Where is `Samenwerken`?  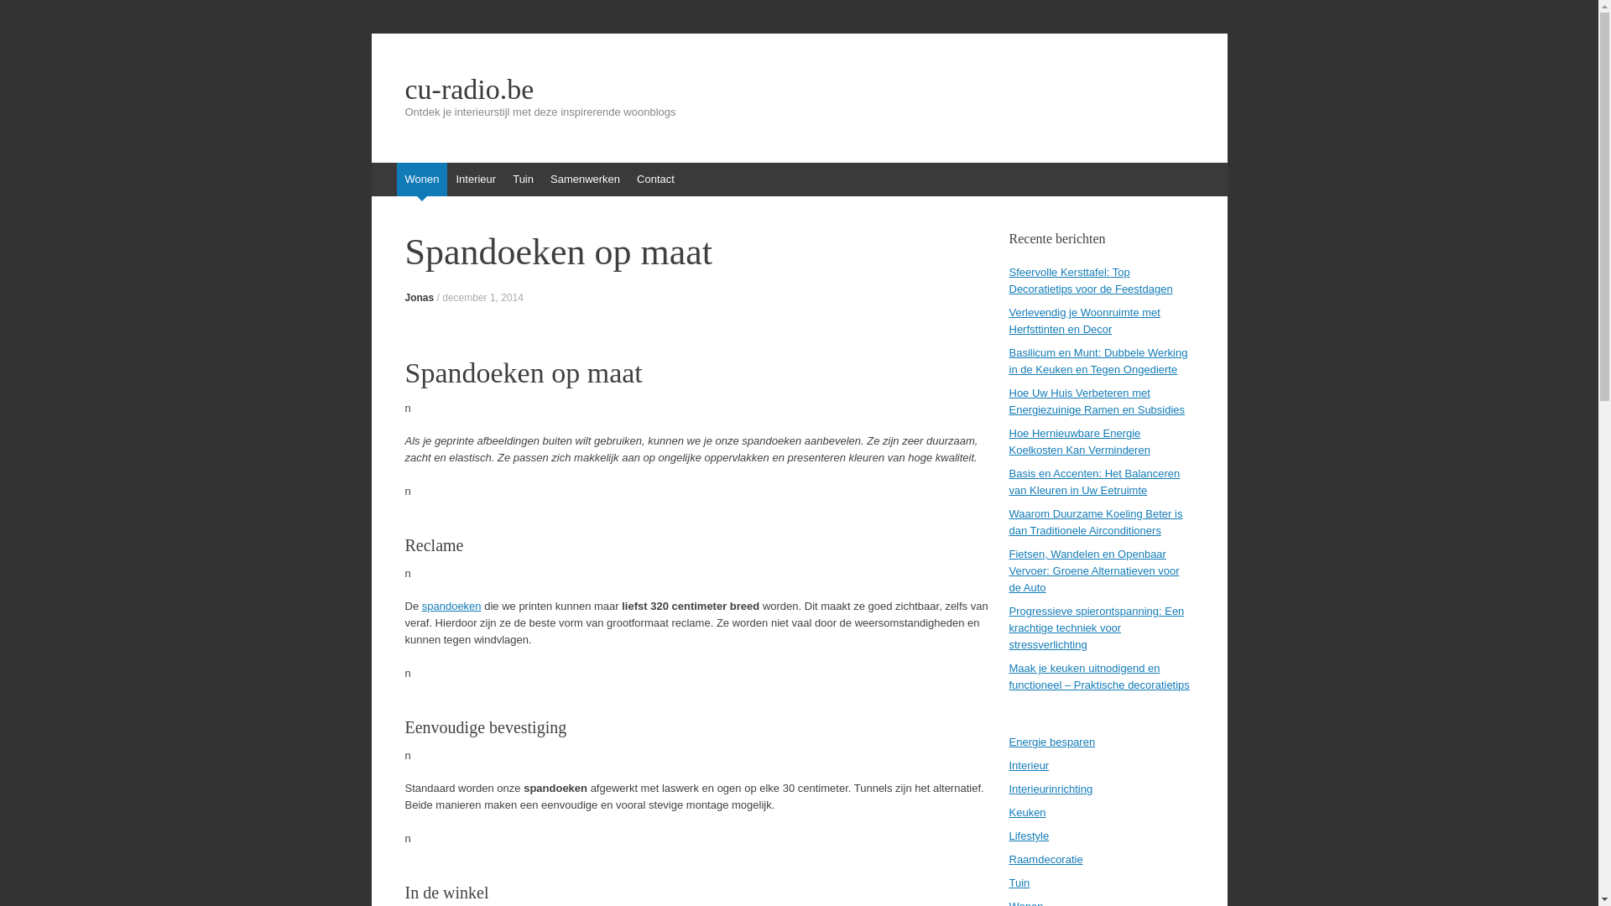
Samenwerken is located at coordinates (586, 180).